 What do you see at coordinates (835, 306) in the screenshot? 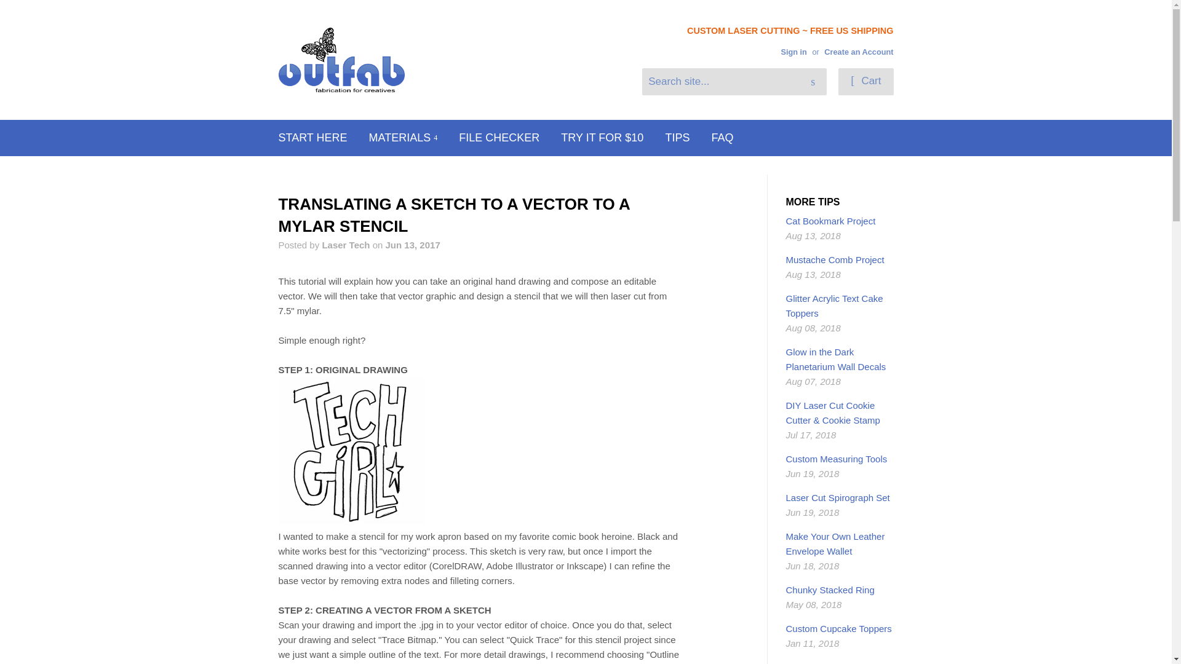
I see `Glitter Acrylic Text Cake Toppers` at bounding box center [835, 306].